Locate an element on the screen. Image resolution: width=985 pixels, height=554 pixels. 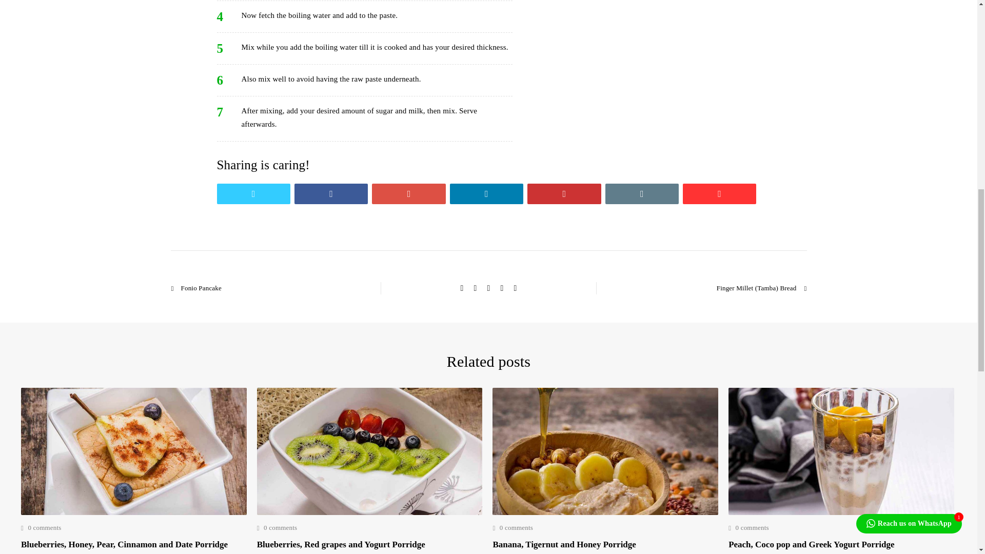
Email this is located at coordinates (642, 194).